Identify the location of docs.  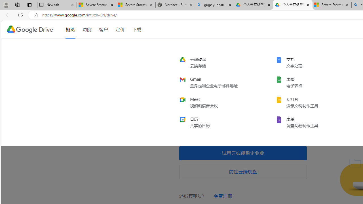
(314, 63).